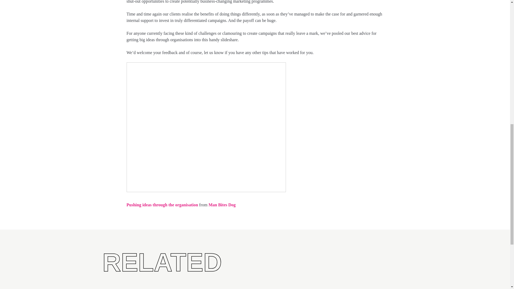 The height and width of the screenshot is (289, 514). I want to click on Man Bites Dog, so click(222, 205).